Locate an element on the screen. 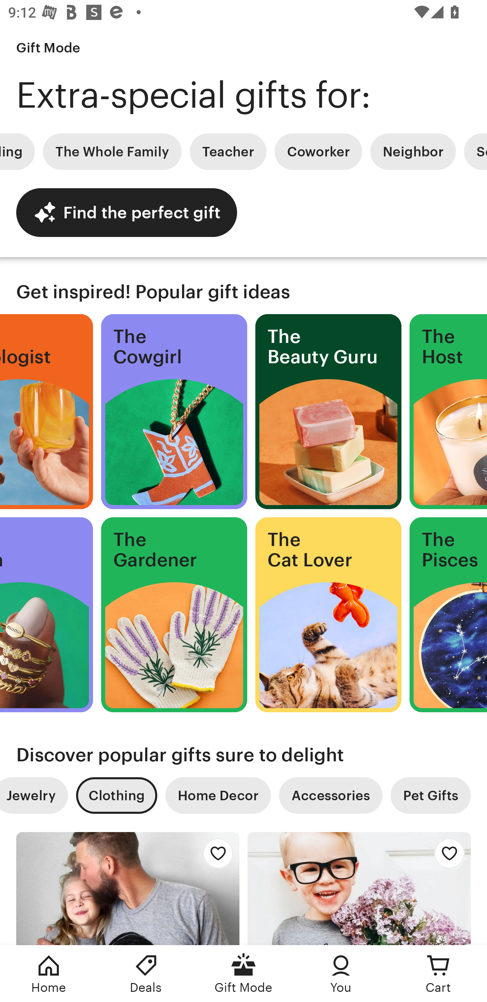 Image resolution: width=487 pixels, height=1002 pixels. Accessories is located at coordinates (331, 796).